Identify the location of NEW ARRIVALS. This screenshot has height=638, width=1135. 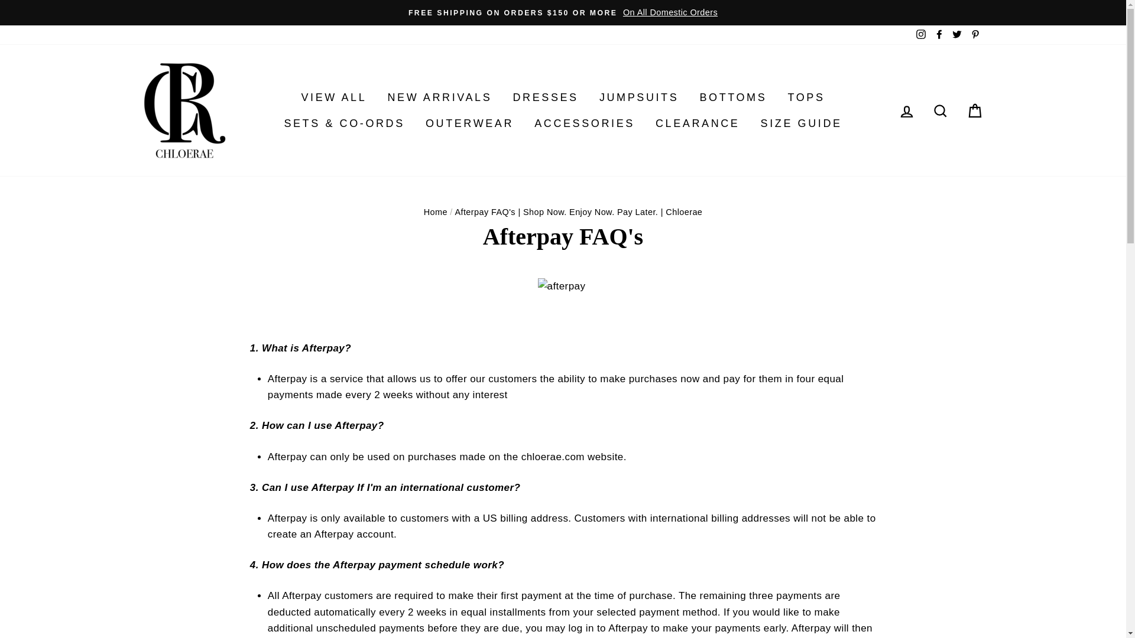
(439, 97).